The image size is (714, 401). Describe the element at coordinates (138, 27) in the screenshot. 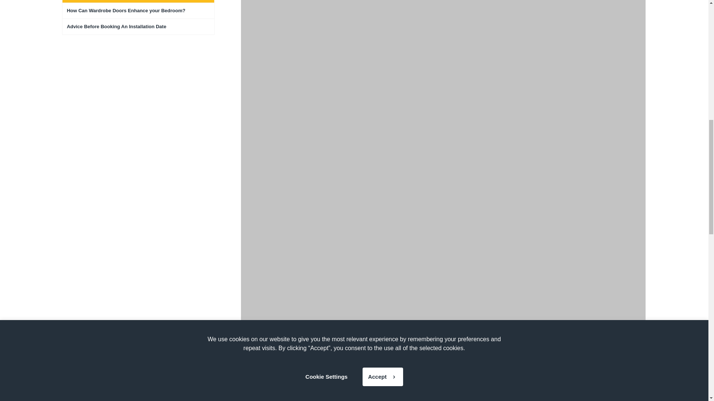

I see `Advice Before Booking An Installation Date` at that location.